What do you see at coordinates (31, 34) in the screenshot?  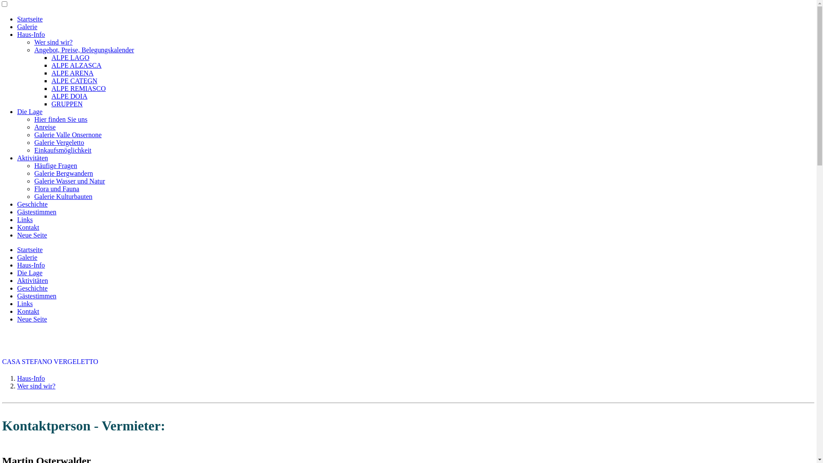 I see `Haus-Info` at bounding box center [31, 34].